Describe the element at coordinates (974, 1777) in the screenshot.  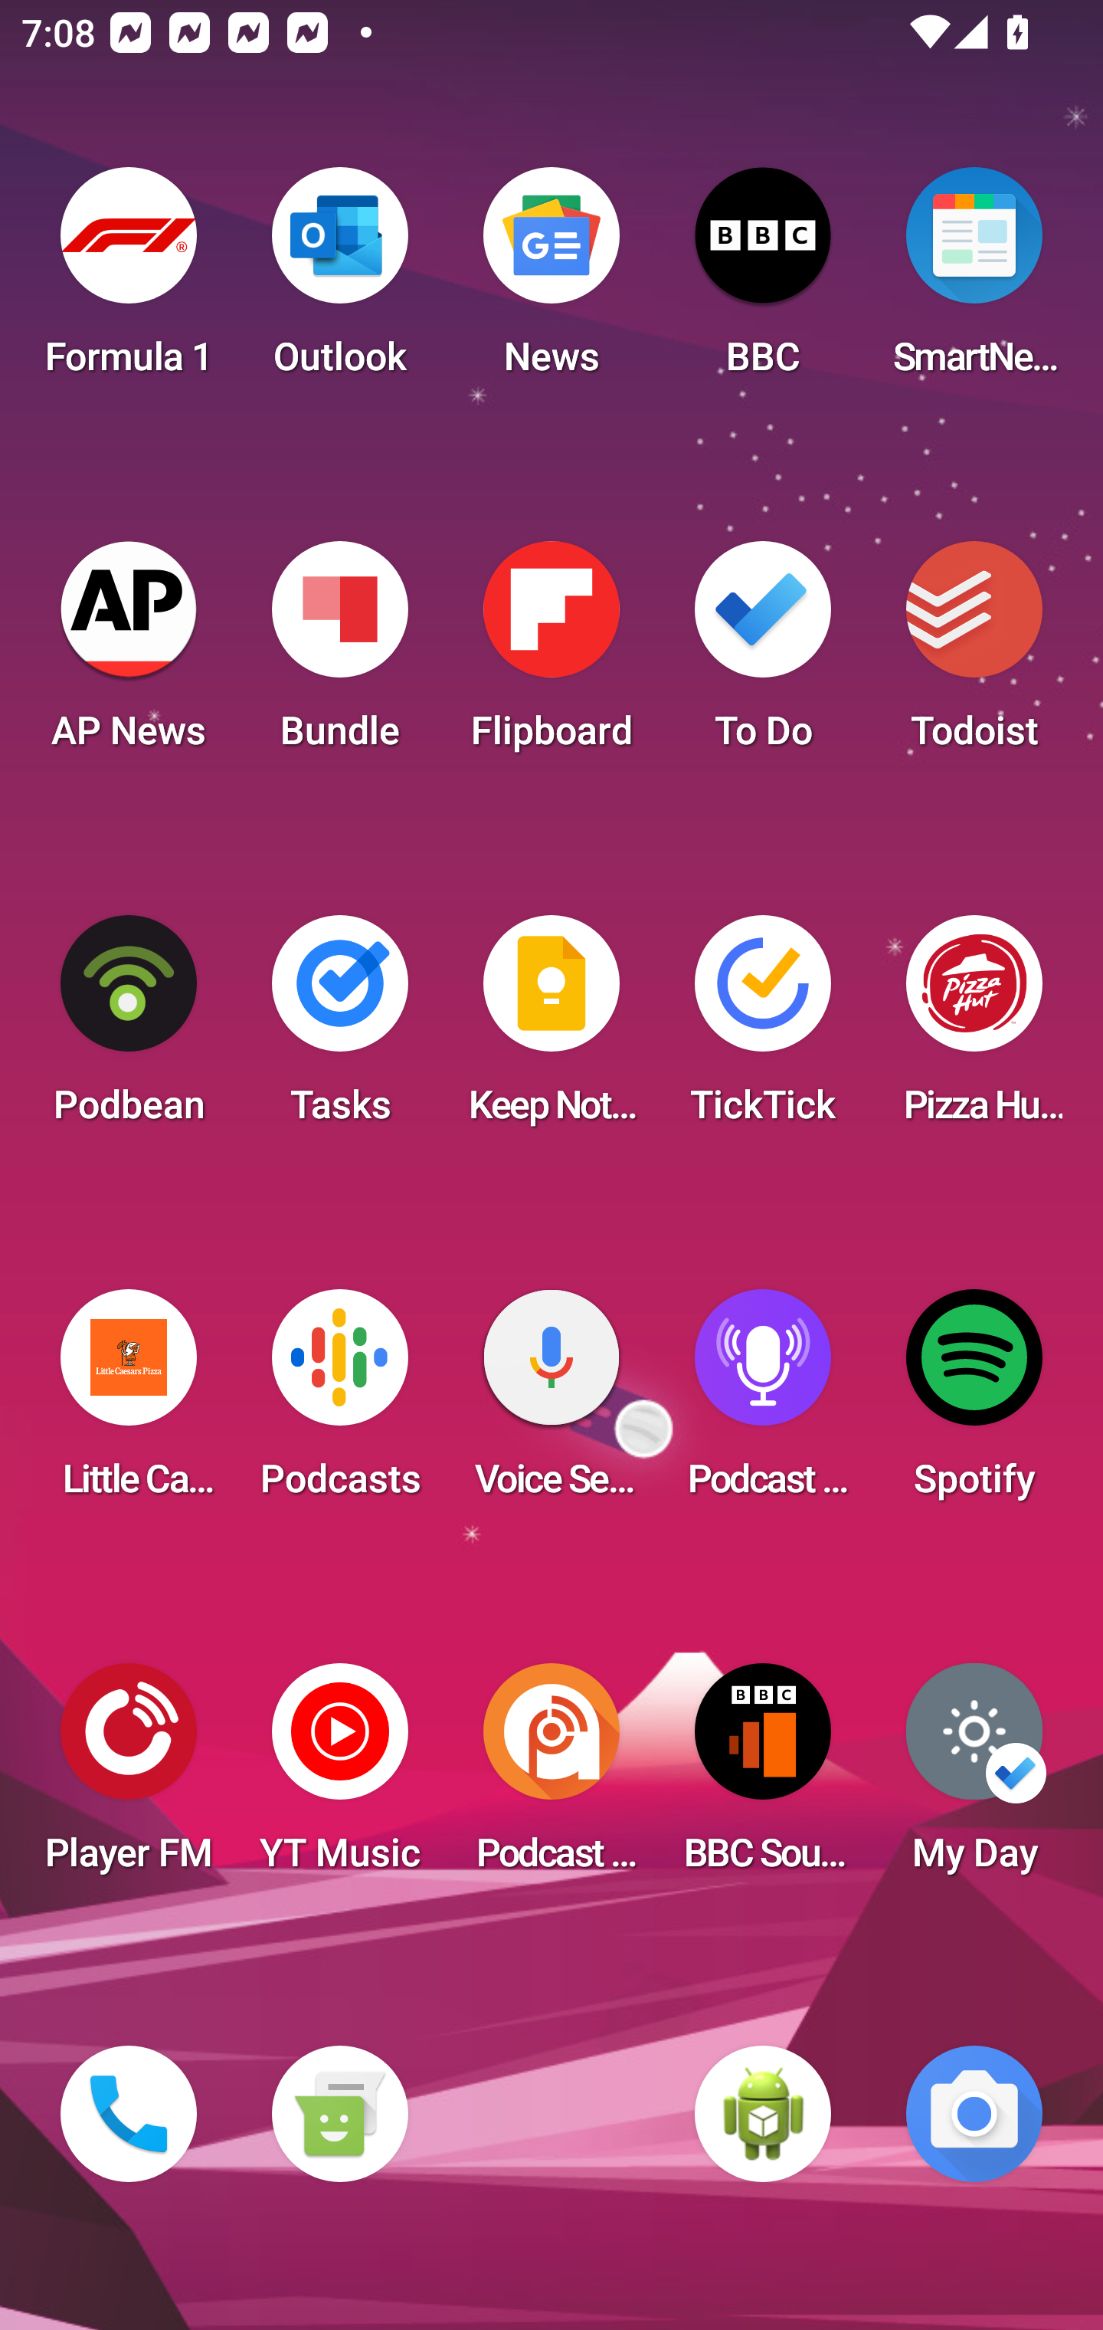
I see `My Day` at that location.